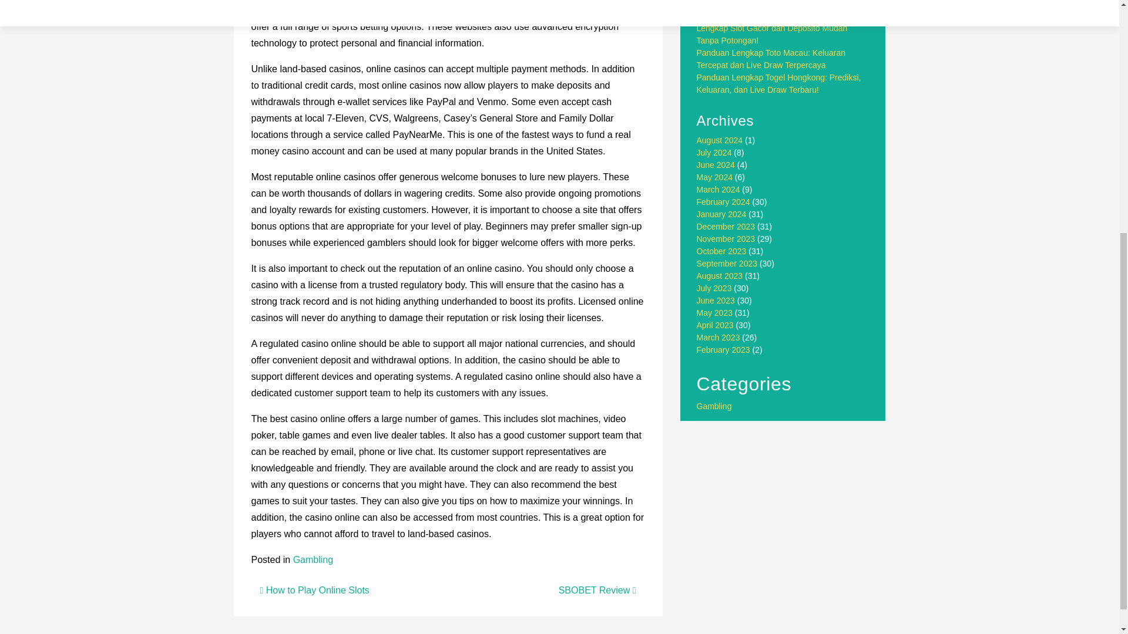 Image resolution: width=1128 pixels, height=634 pixels. I want to click on  How to Play Online Slots, so click(314, 590).